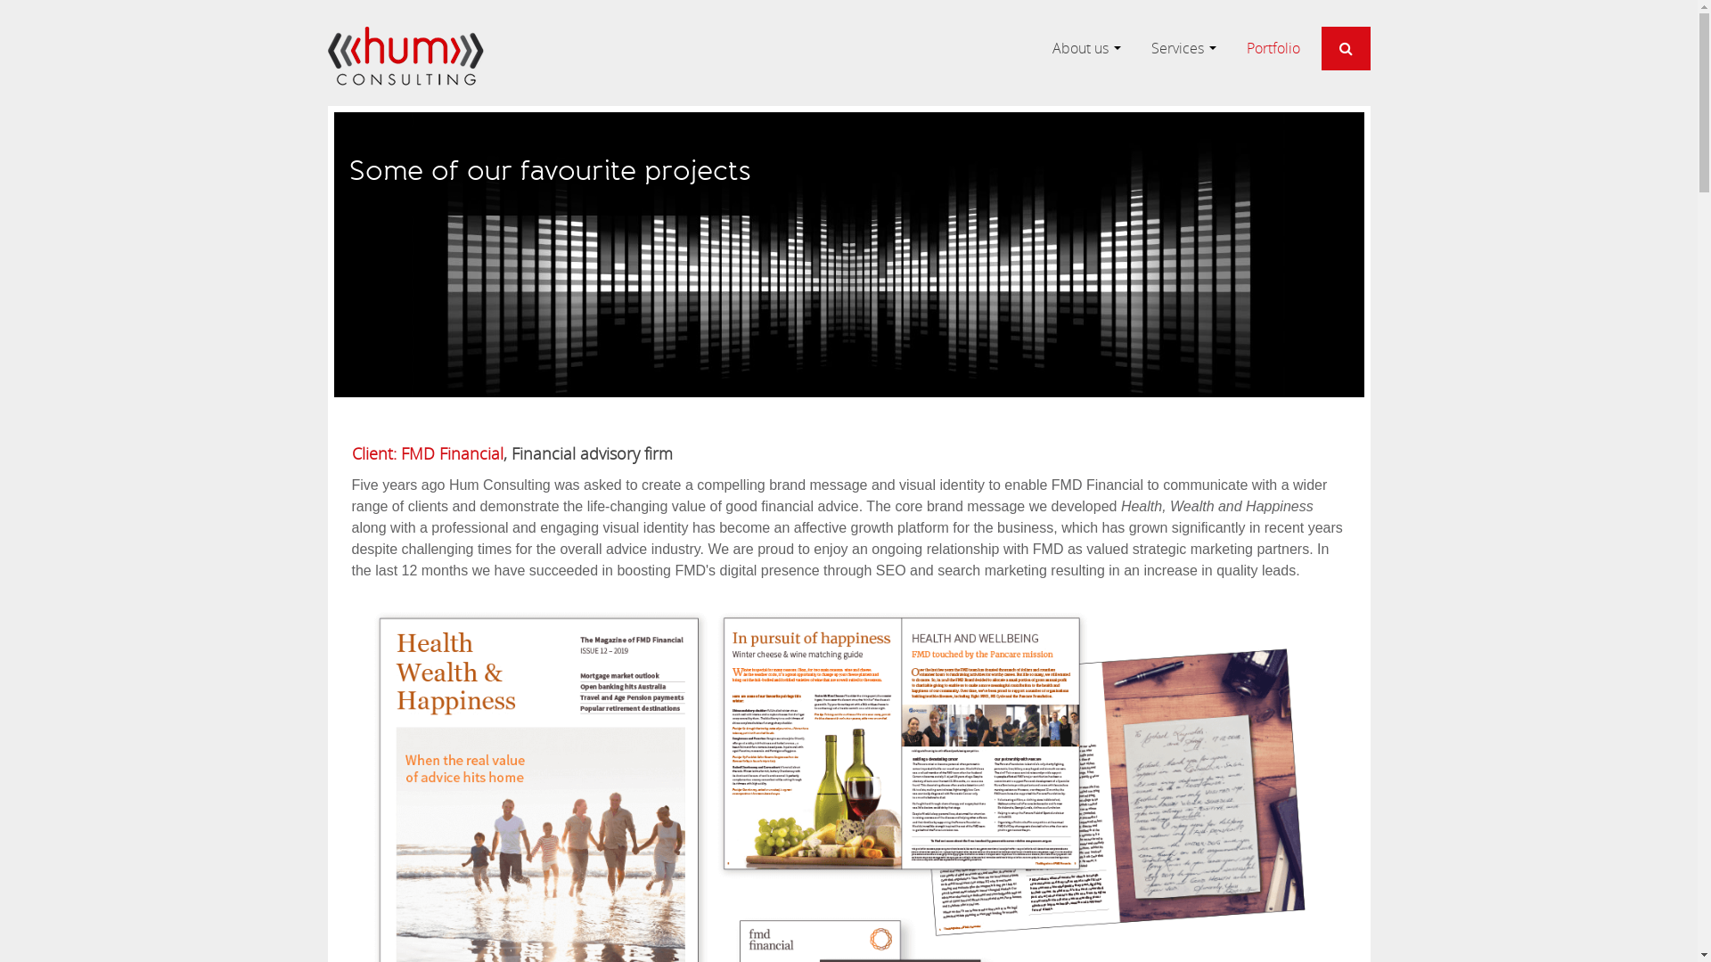  What do you see at coordinates (1273, 48) in the screenshot?
I see `Portfolio` at bounding box center [1273, 48].